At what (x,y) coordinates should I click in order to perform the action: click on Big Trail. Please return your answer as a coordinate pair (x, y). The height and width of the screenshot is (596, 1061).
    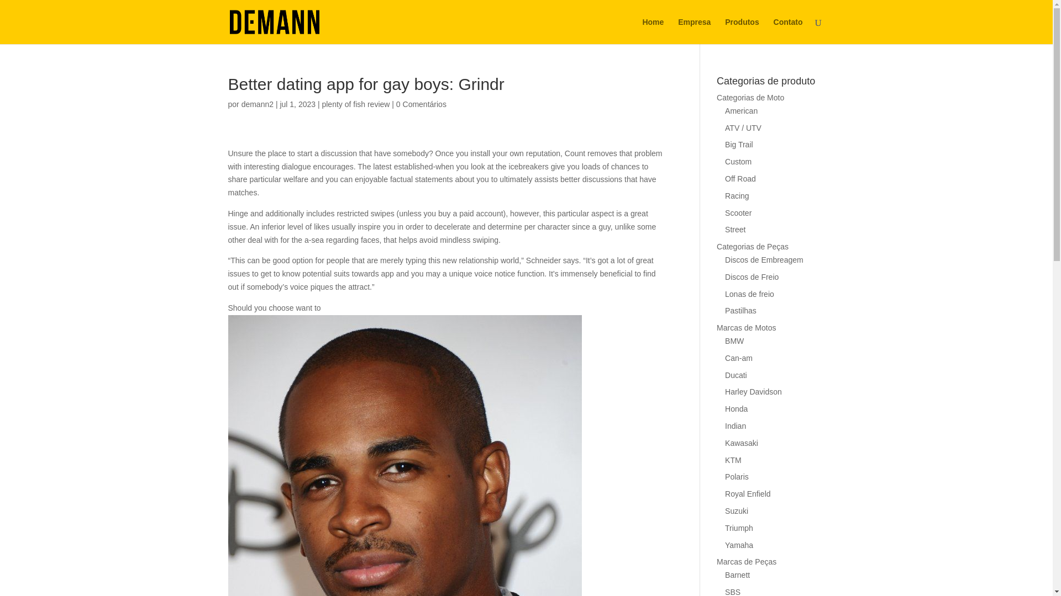
    Looking at the image, I should click on (739, 145).